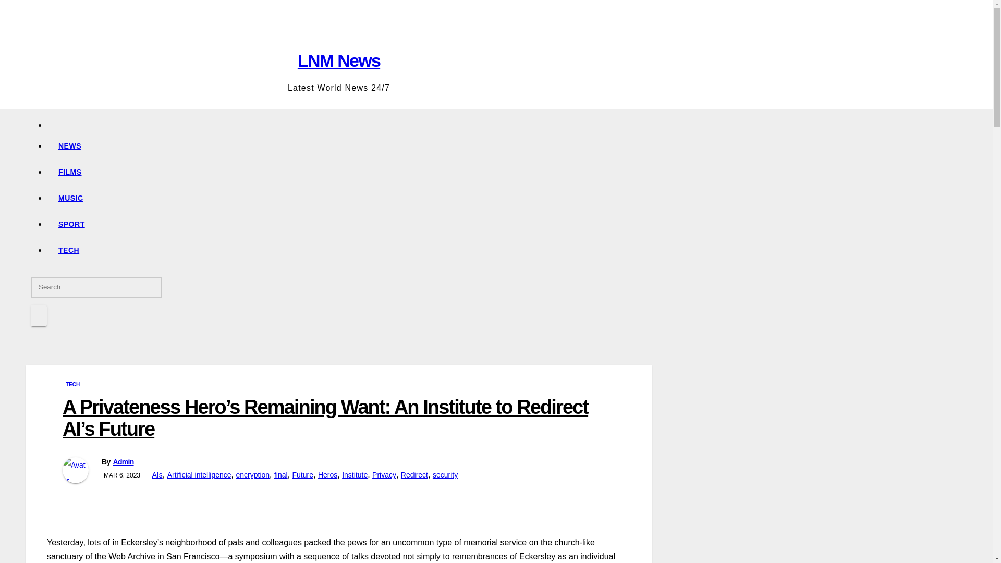  What do you see at coordinates (445, 474) in the screenshot?
I see `security` at bounding box center [445, 474].